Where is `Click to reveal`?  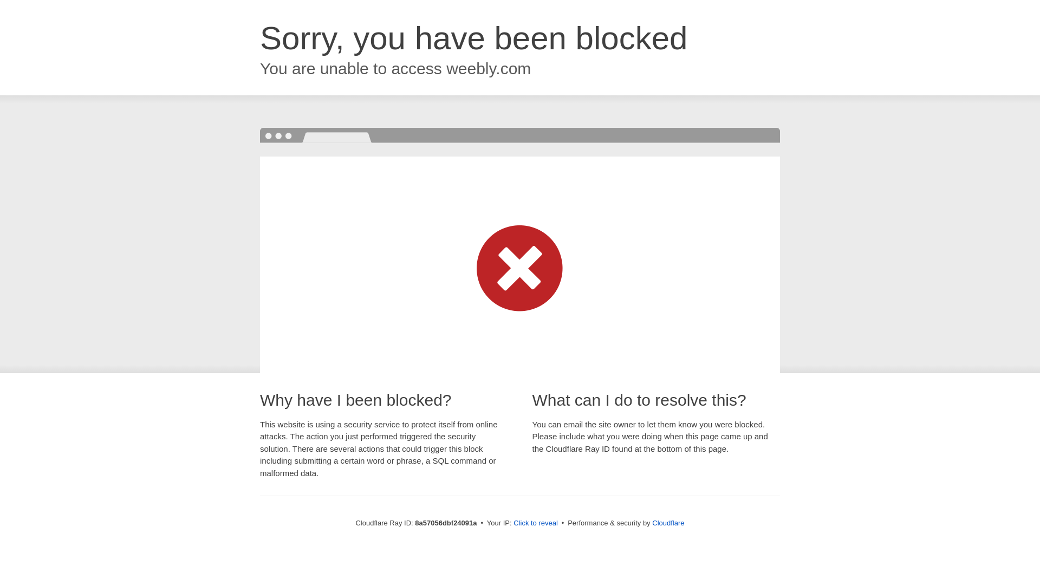 Click to reveal is located at coordinates (535, 523).